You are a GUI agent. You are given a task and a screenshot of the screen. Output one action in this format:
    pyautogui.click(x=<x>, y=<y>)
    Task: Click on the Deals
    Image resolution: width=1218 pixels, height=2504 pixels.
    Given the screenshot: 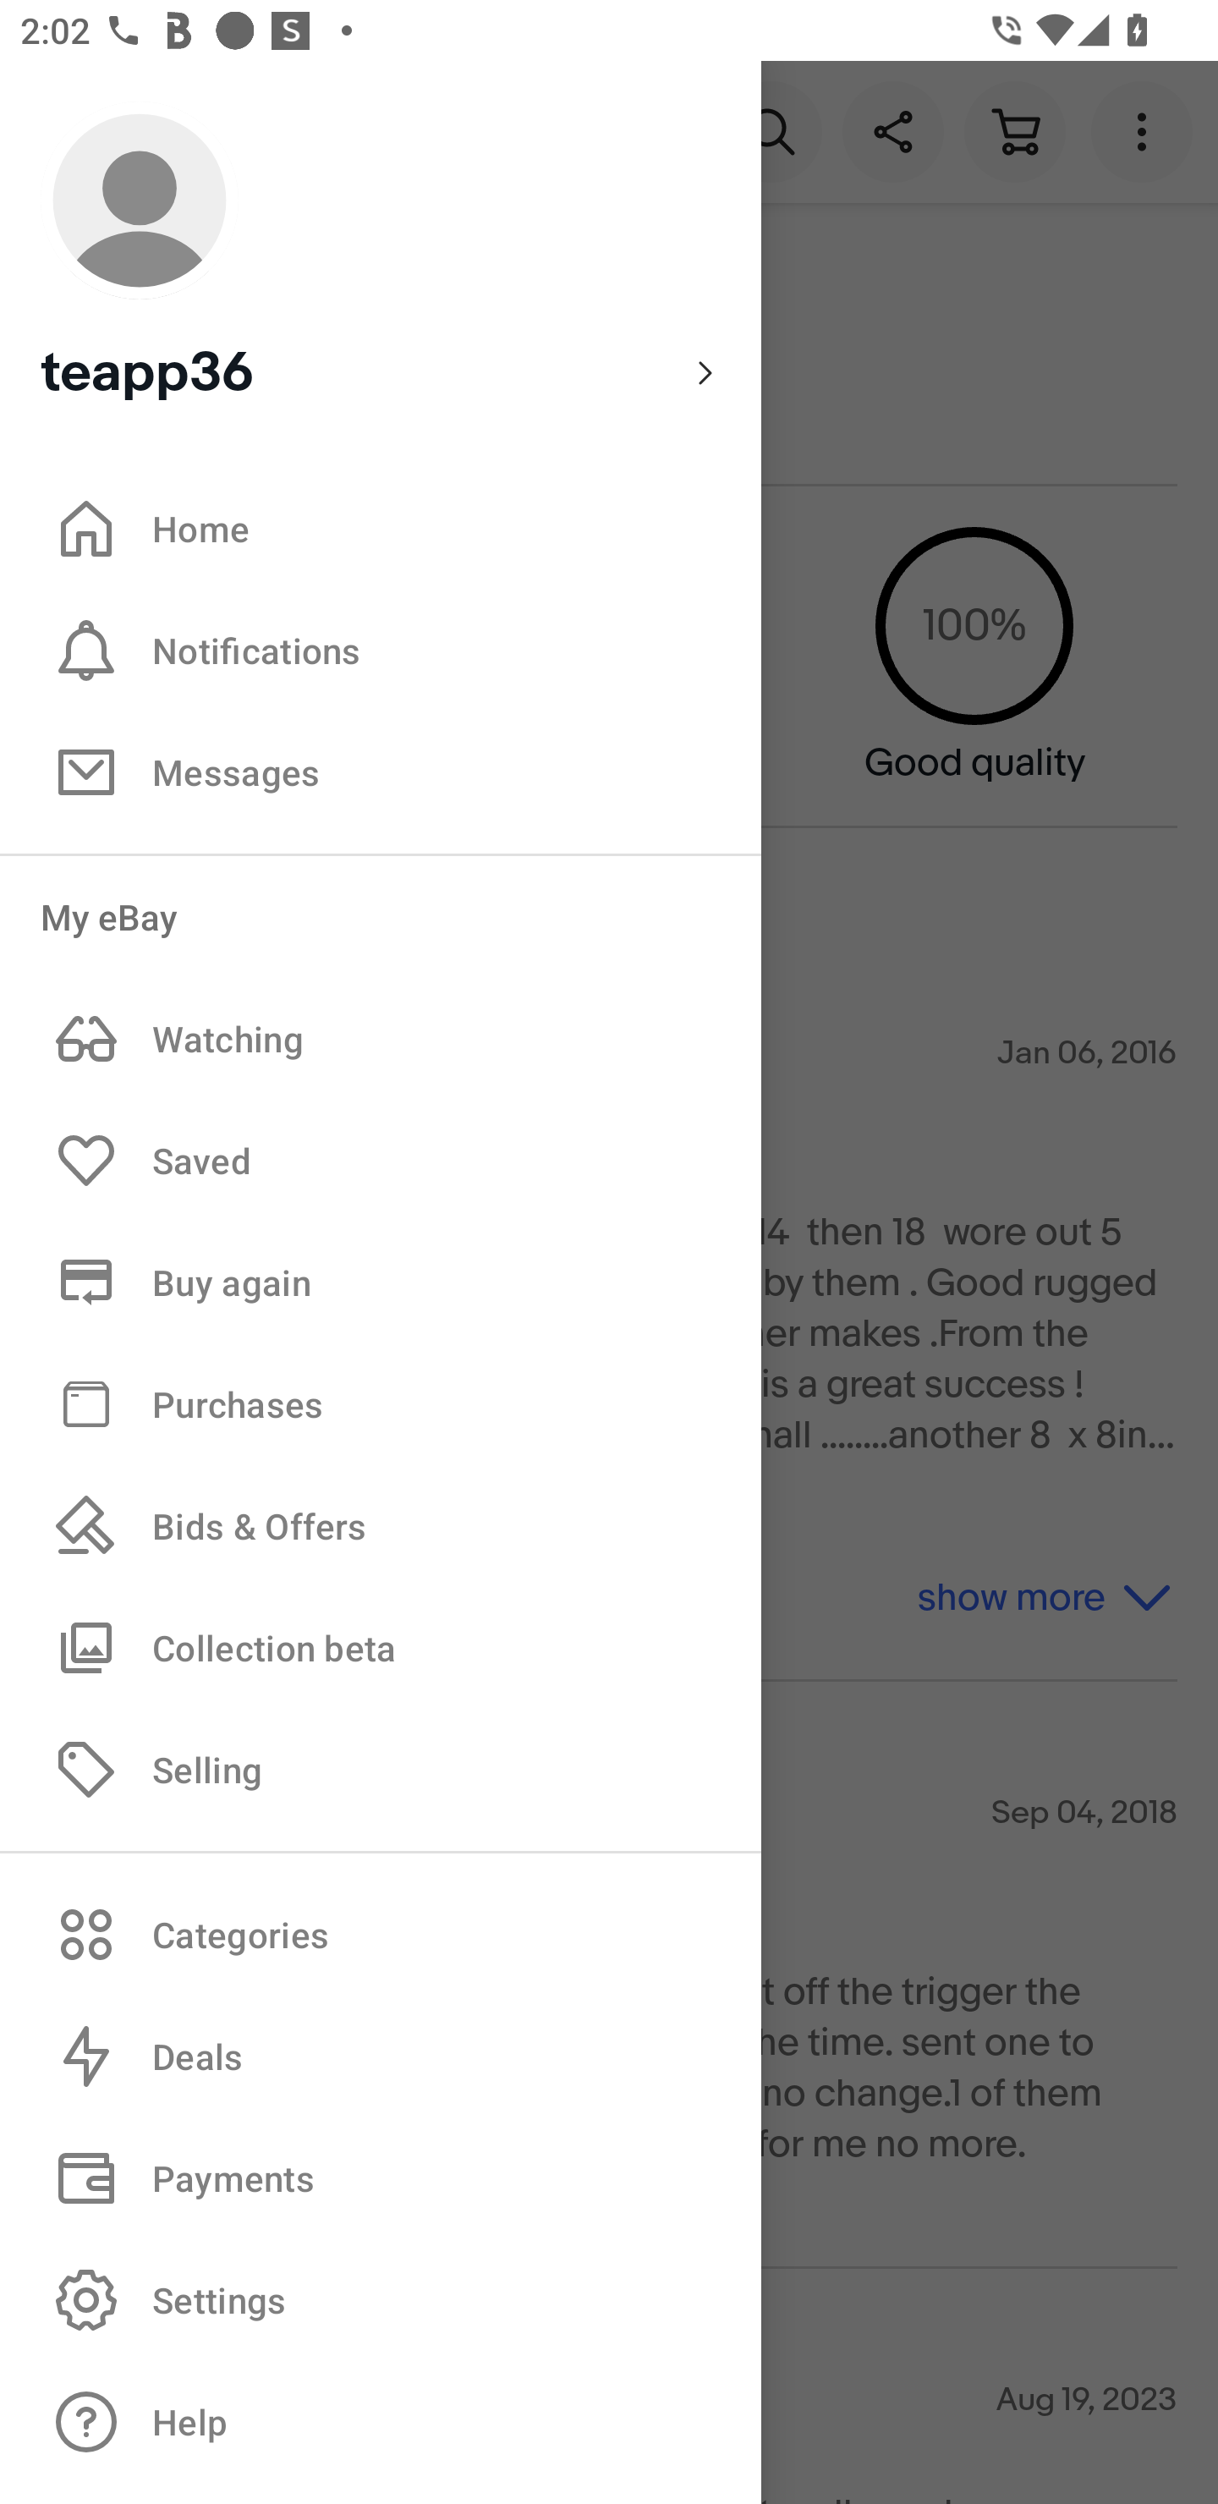 What is the action you would take?
    pyautogui.click(x=381, y=2057)
    